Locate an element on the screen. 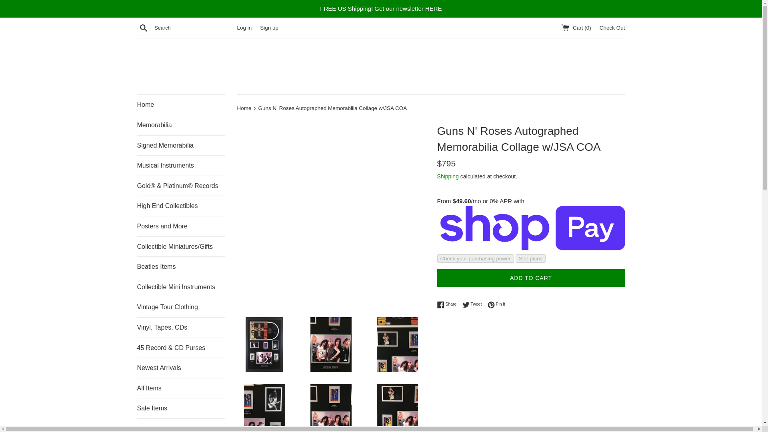  Back to the frontpage is located at coordinates (244, 108).